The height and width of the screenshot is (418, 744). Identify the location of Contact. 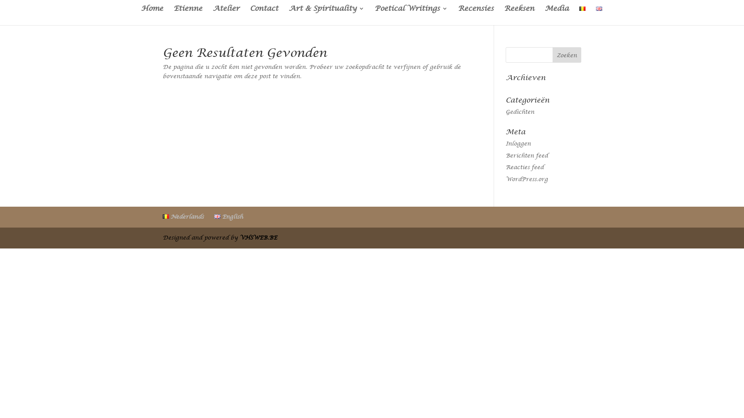
(264, 15).